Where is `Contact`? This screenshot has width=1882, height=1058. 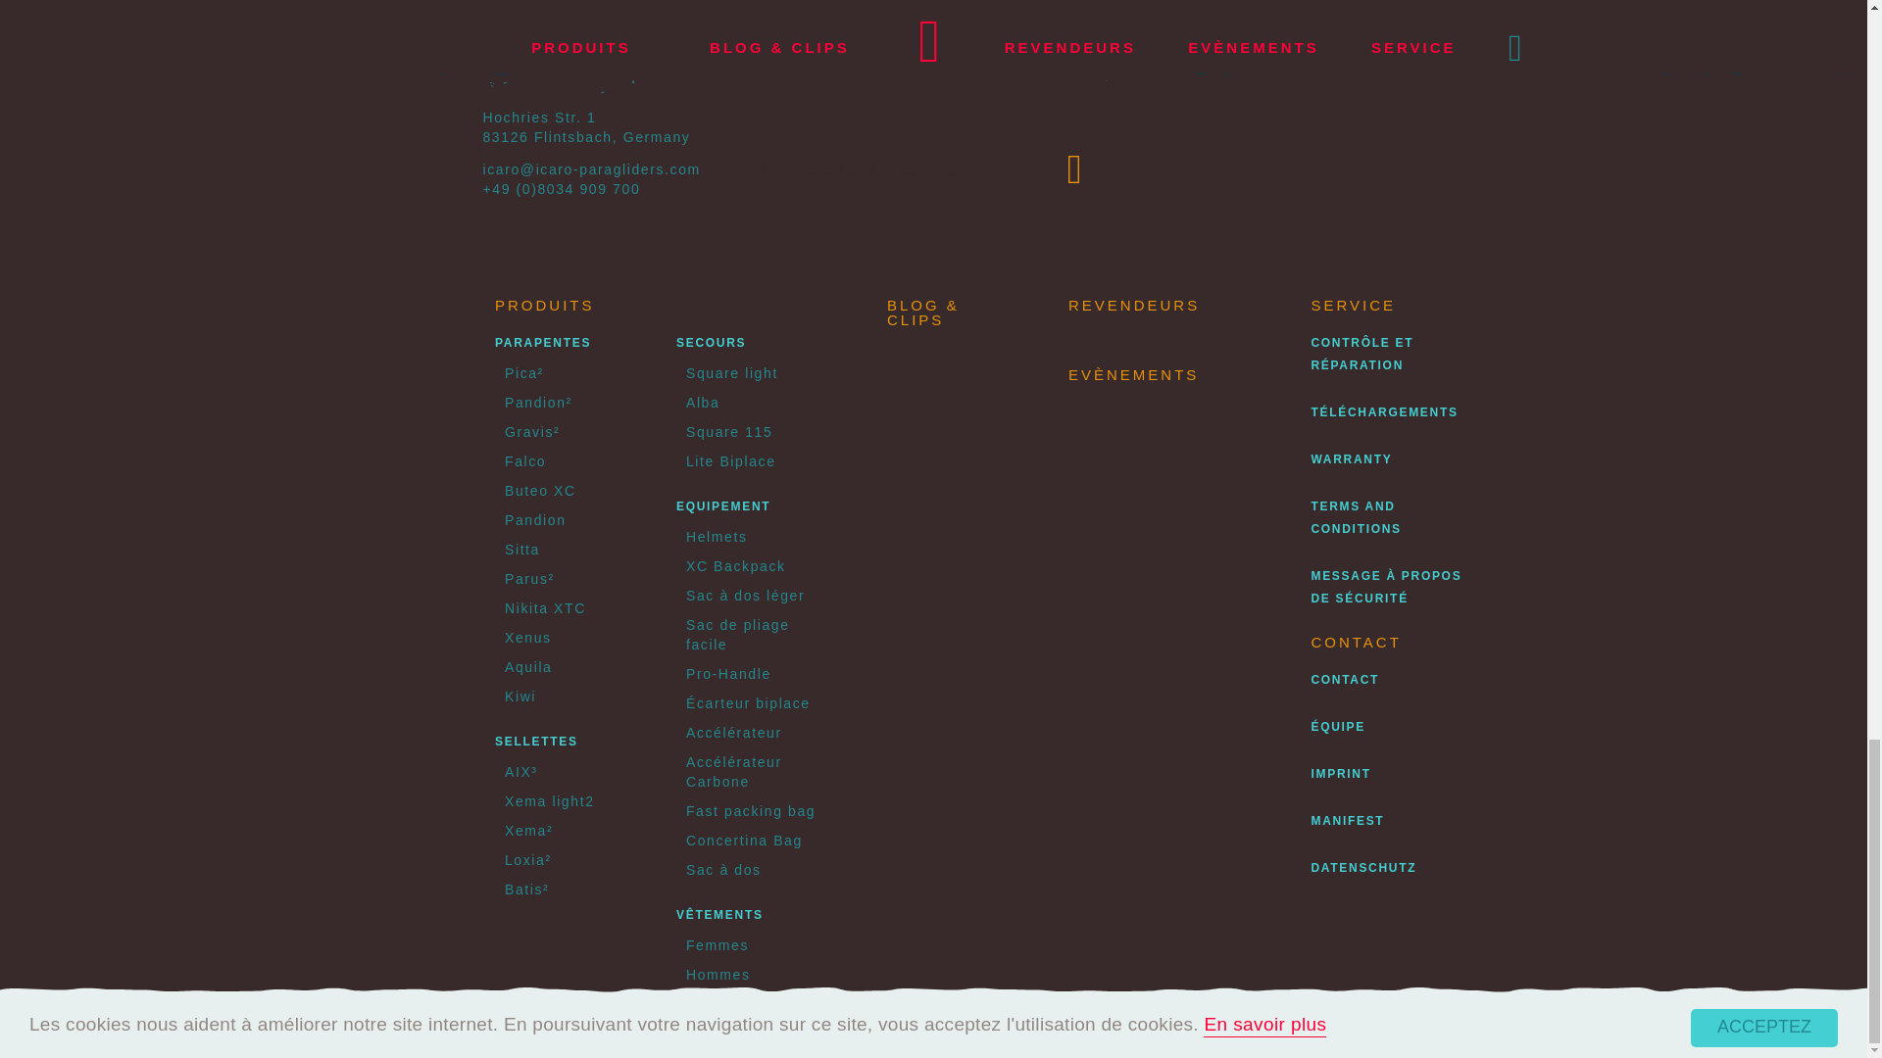
Contact is located at coordinates (1345, 679).